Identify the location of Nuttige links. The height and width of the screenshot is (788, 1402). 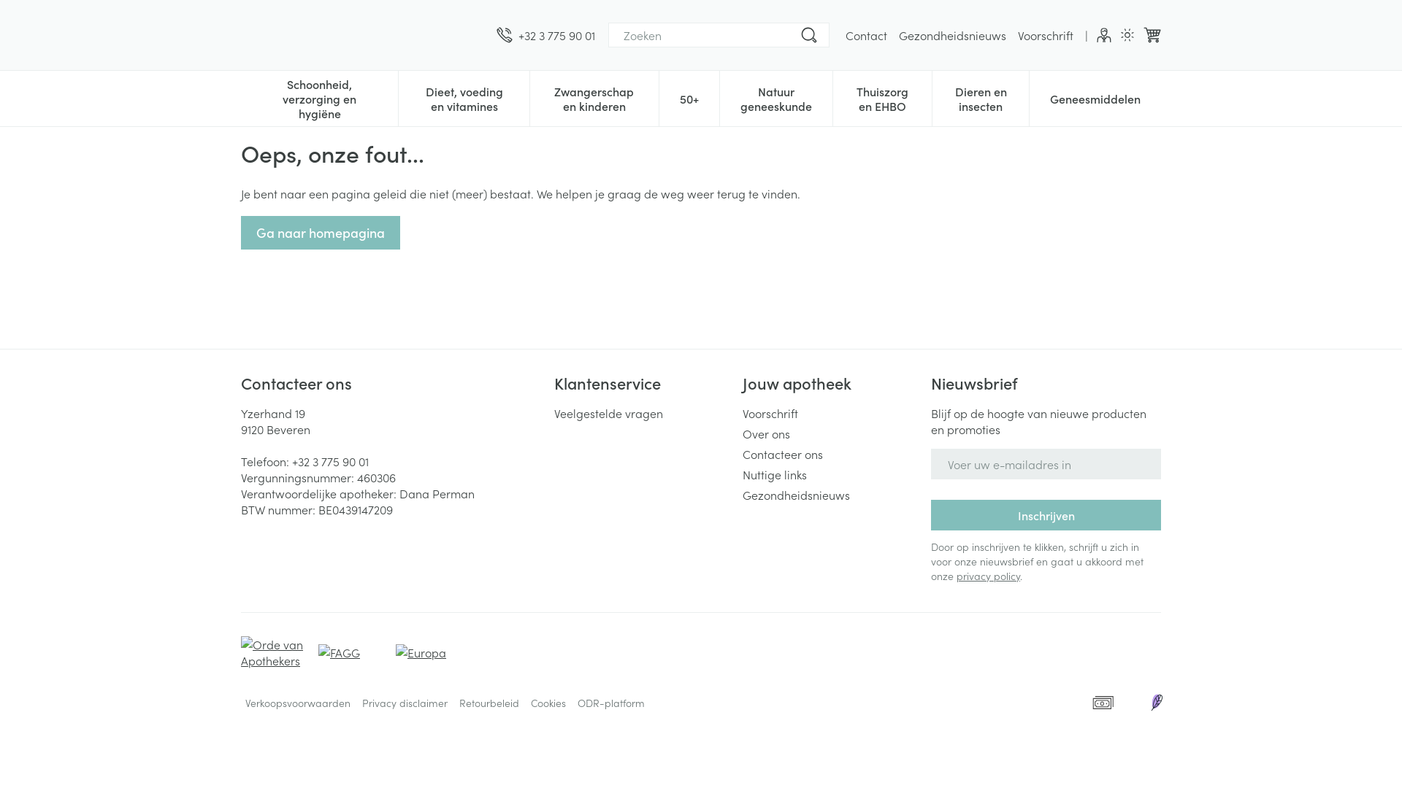
(831, 474).